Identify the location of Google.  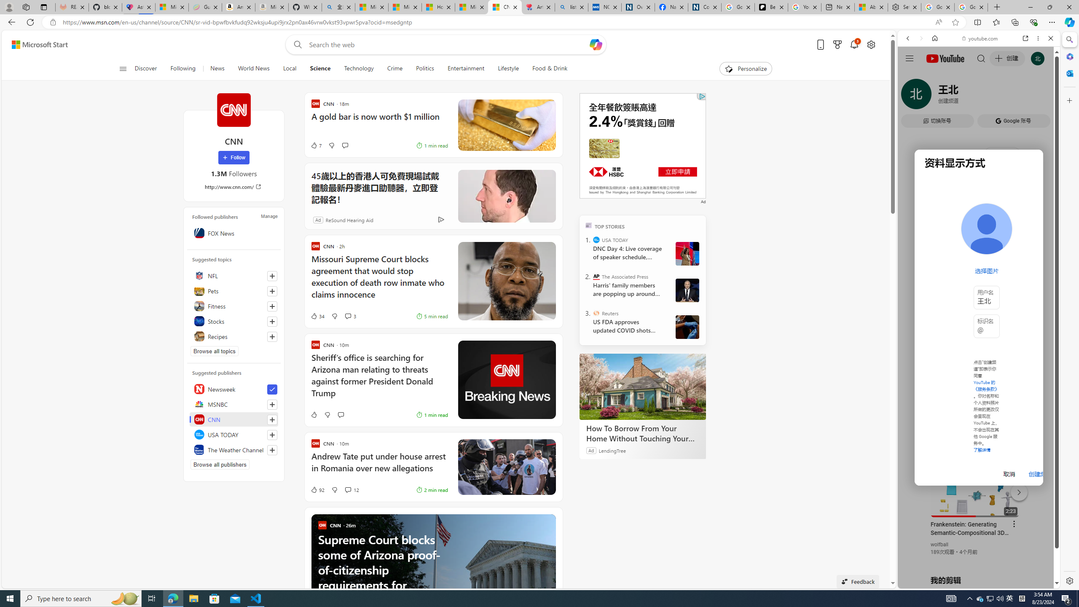
(979, 208).